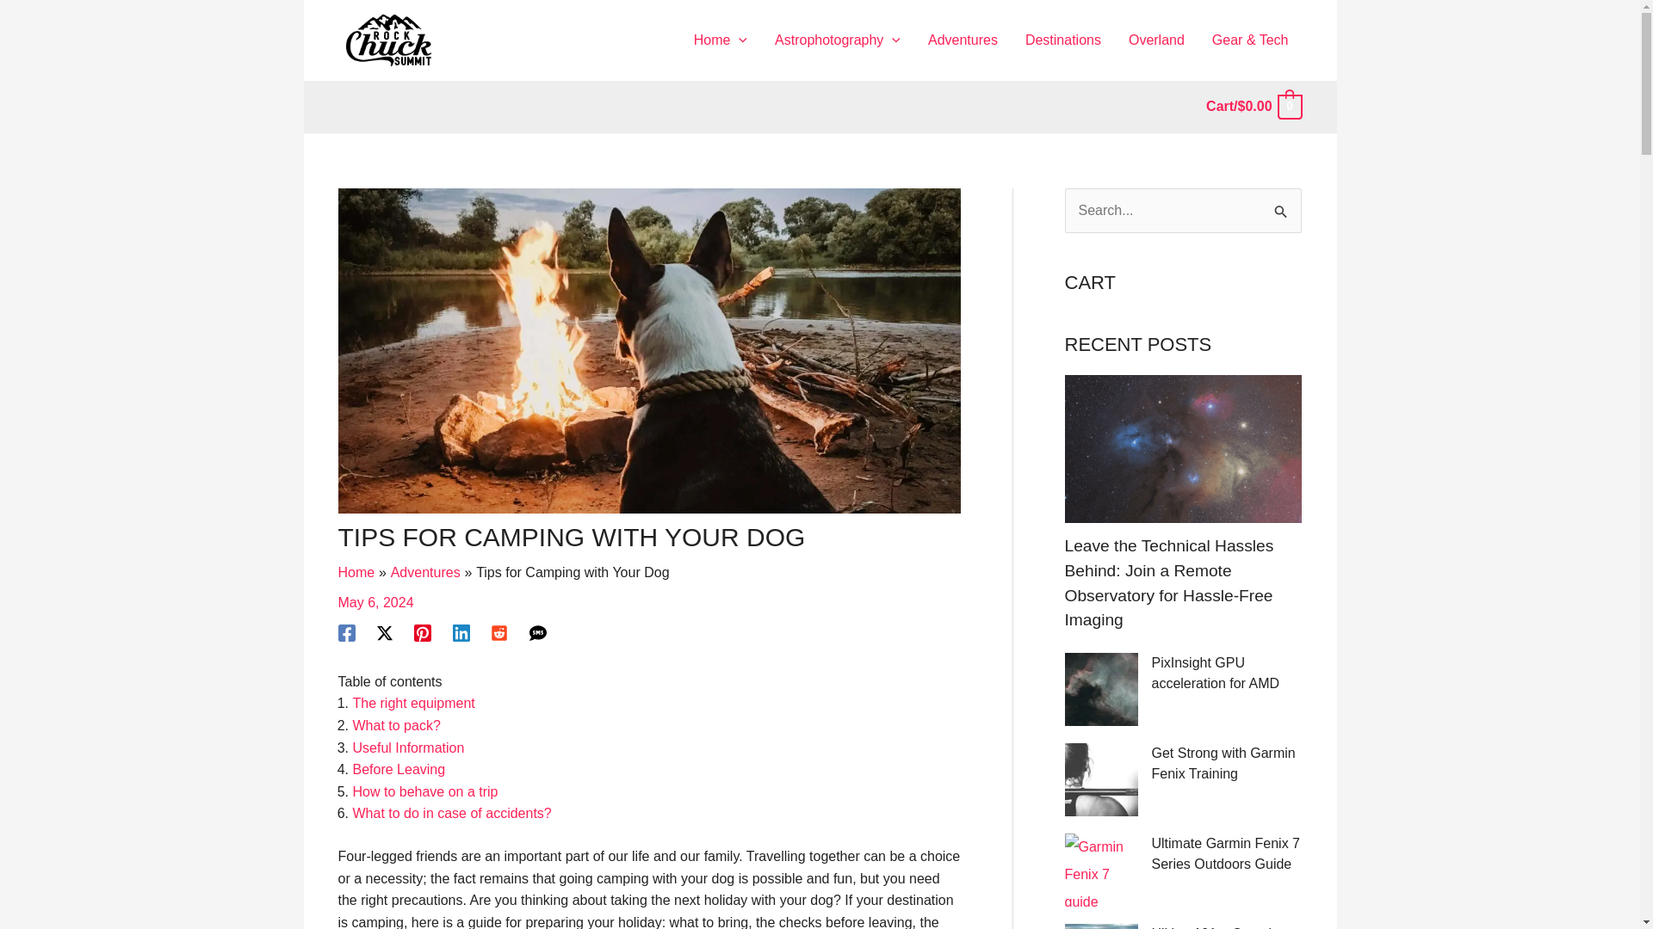  What do you see at coordinates (453, 813) in the screenshot?
I see `What to do in case of accidents?` at bounding box center [453, 813].